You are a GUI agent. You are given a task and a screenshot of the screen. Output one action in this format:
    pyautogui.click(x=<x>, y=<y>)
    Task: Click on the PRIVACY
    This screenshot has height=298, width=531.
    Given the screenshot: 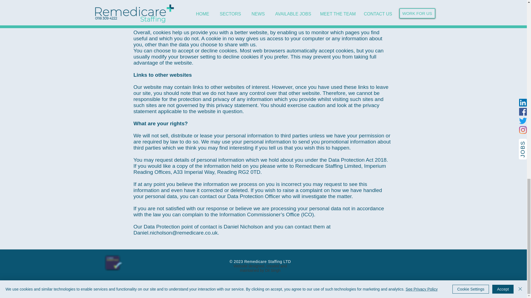 What is the action you would take?
    pyautogui.click(x=262, y=289)
    